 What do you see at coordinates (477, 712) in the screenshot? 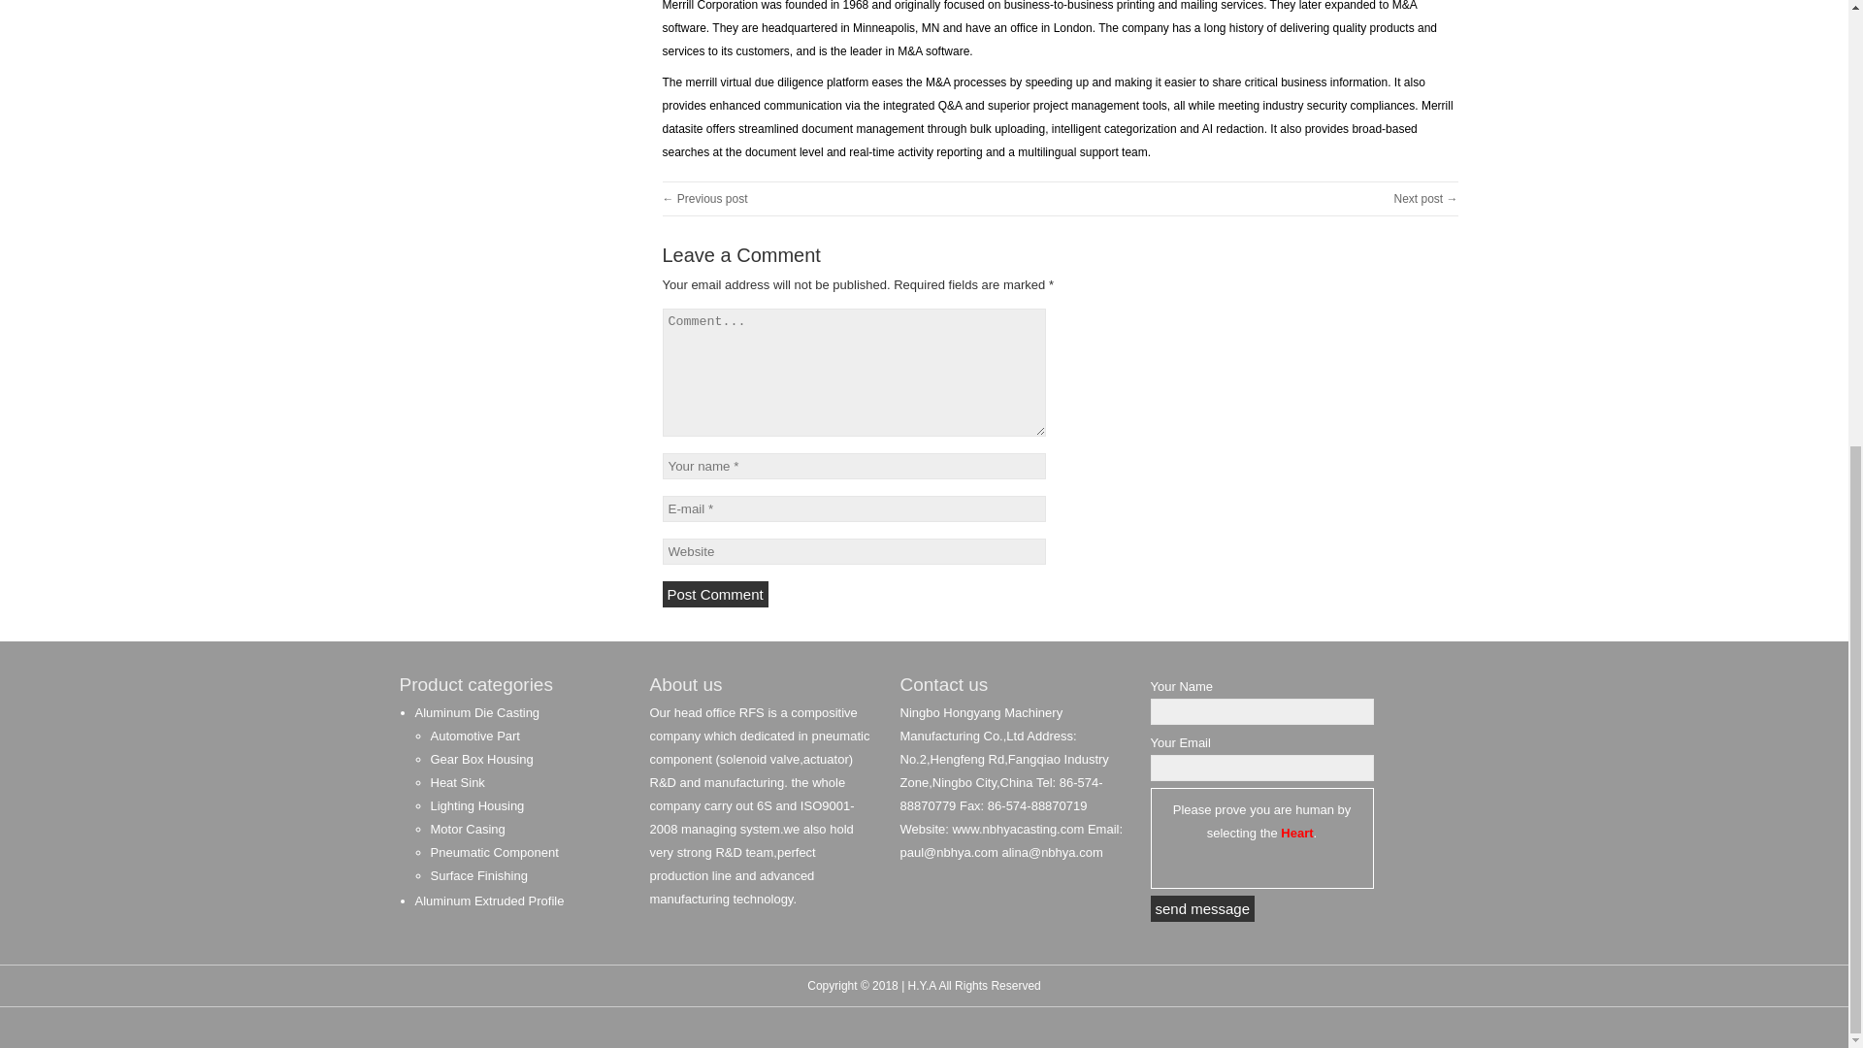
I see `Aluminum Die Casting` at bounding box center [477, 712].